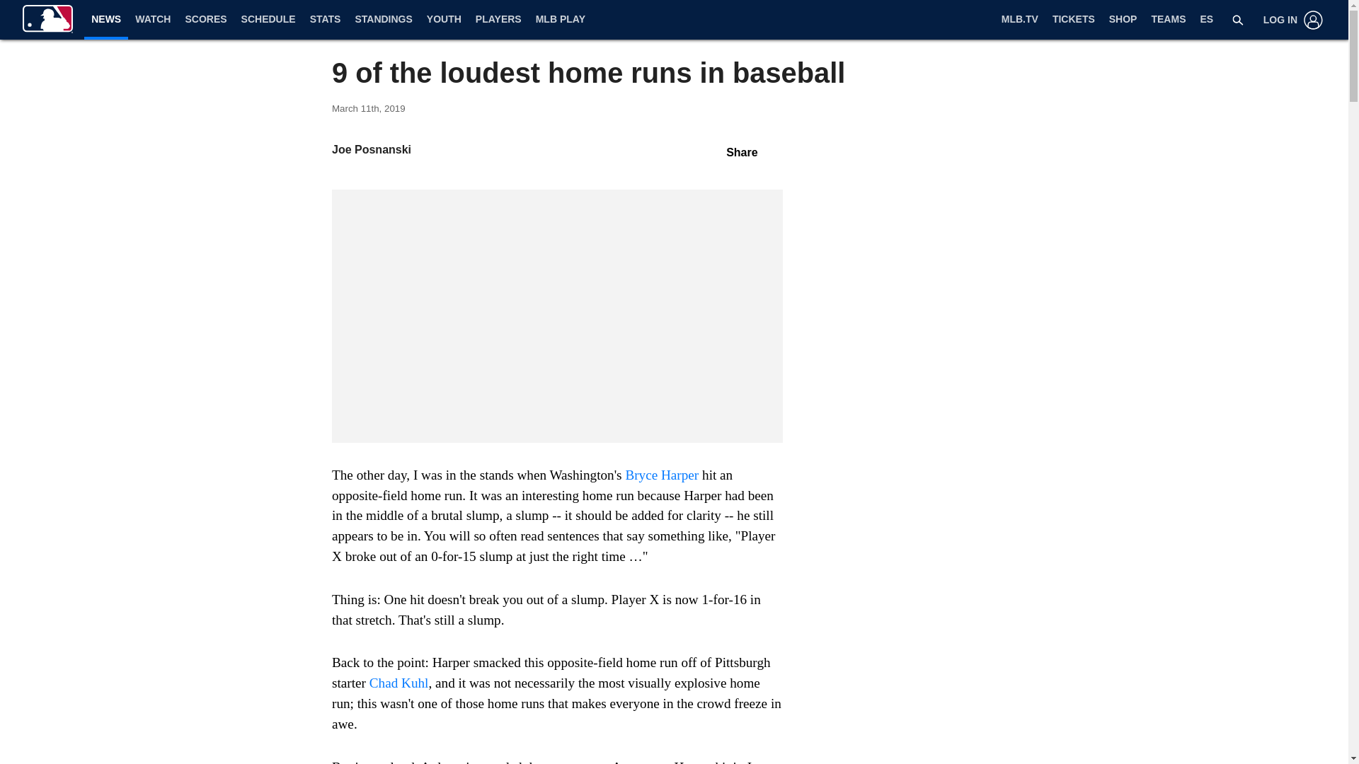 Image resolution: width=1359 pixels, height=764 pixels. What do you see at coordinates (326, 20) in the screenshot?
I see `STATS` at bounding box center [326, 20].